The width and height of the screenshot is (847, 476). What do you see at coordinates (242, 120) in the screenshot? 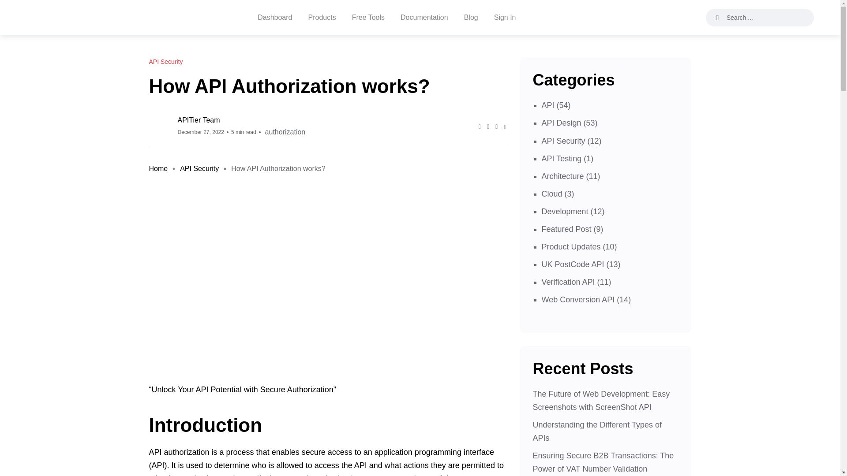
I see `APITier Team` at bounding box center [242, 120].